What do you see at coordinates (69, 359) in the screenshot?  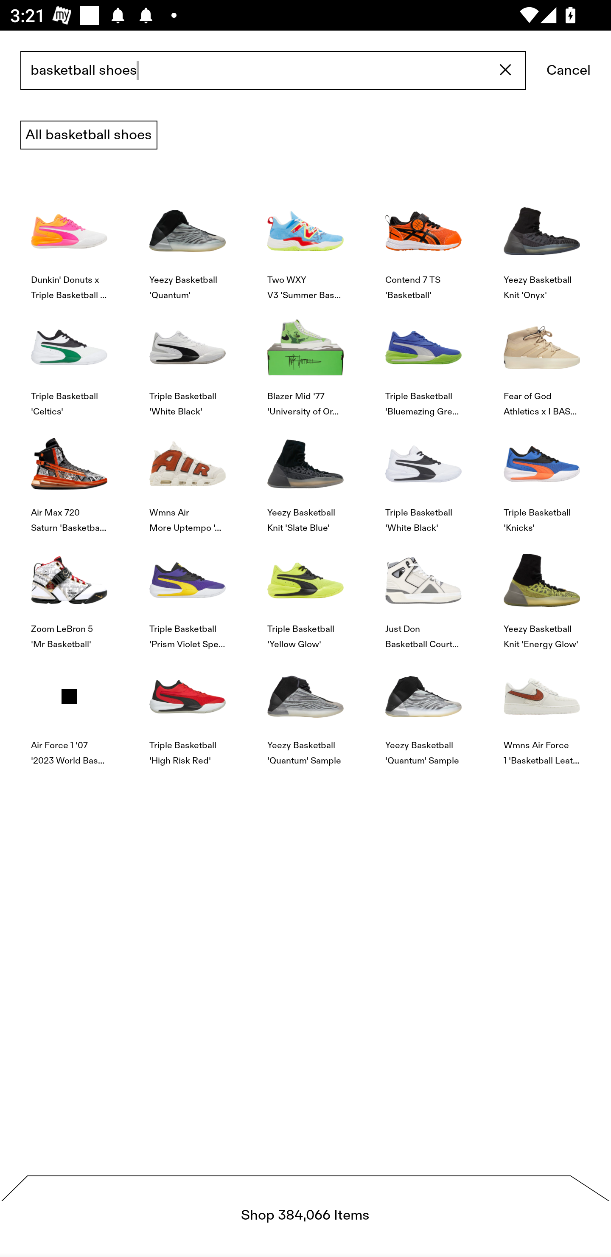 I see `Triple Basketball 'Celtics'` at bounding box center [69, 359].